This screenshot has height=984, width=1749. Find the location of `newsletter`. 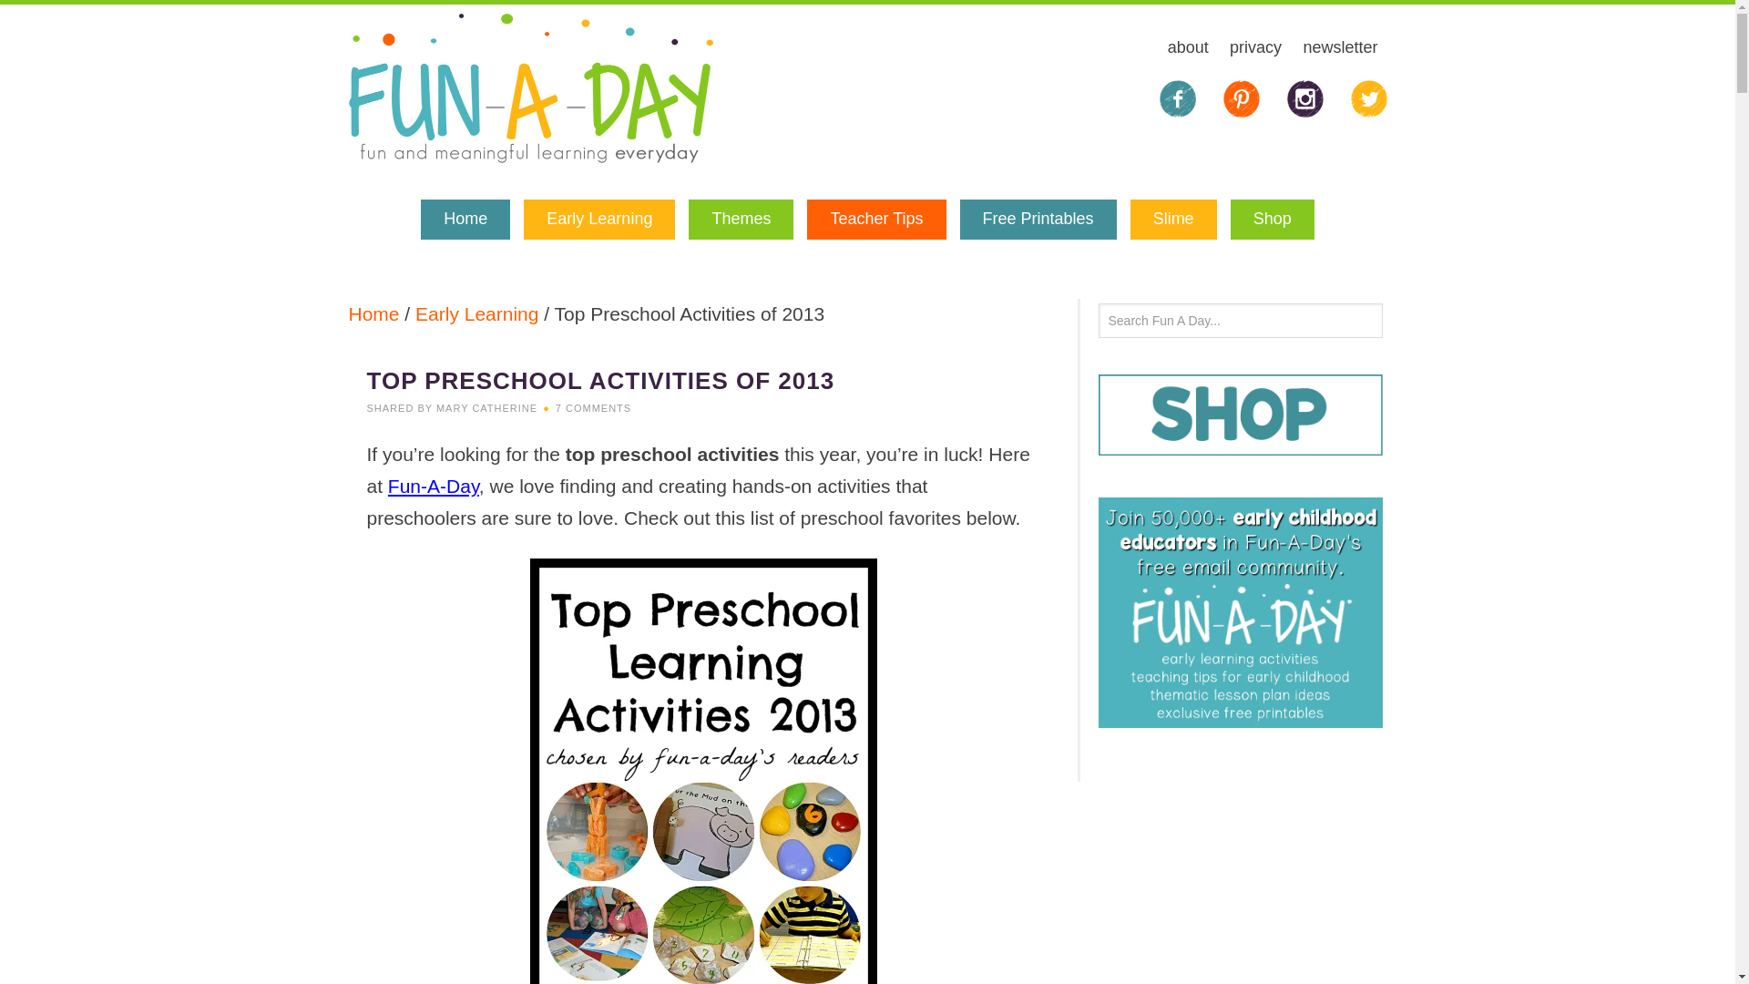

newsletter is located at coordinates (1340, 49).